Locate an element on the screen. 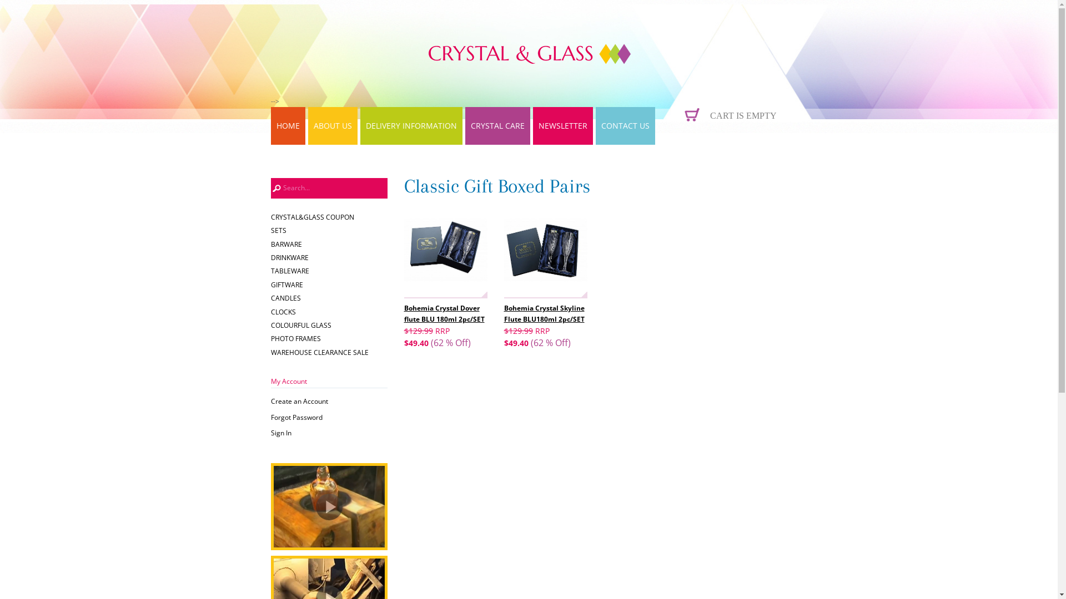 Image resolution: width=1066 pixels, height=599 pixels. DRINKWARE is located at coordinates (329, 257).